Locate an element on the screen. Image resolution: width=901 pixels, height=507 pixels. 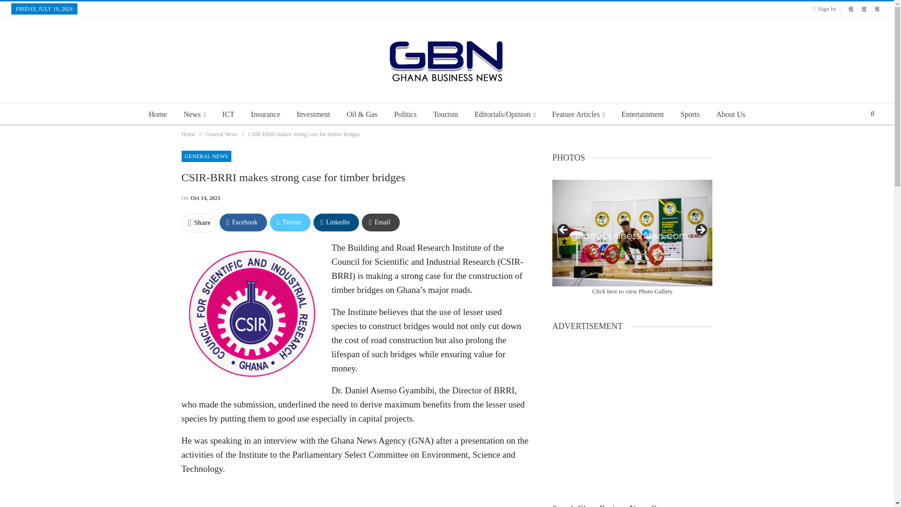
Email is located at coordinates (380, 222).